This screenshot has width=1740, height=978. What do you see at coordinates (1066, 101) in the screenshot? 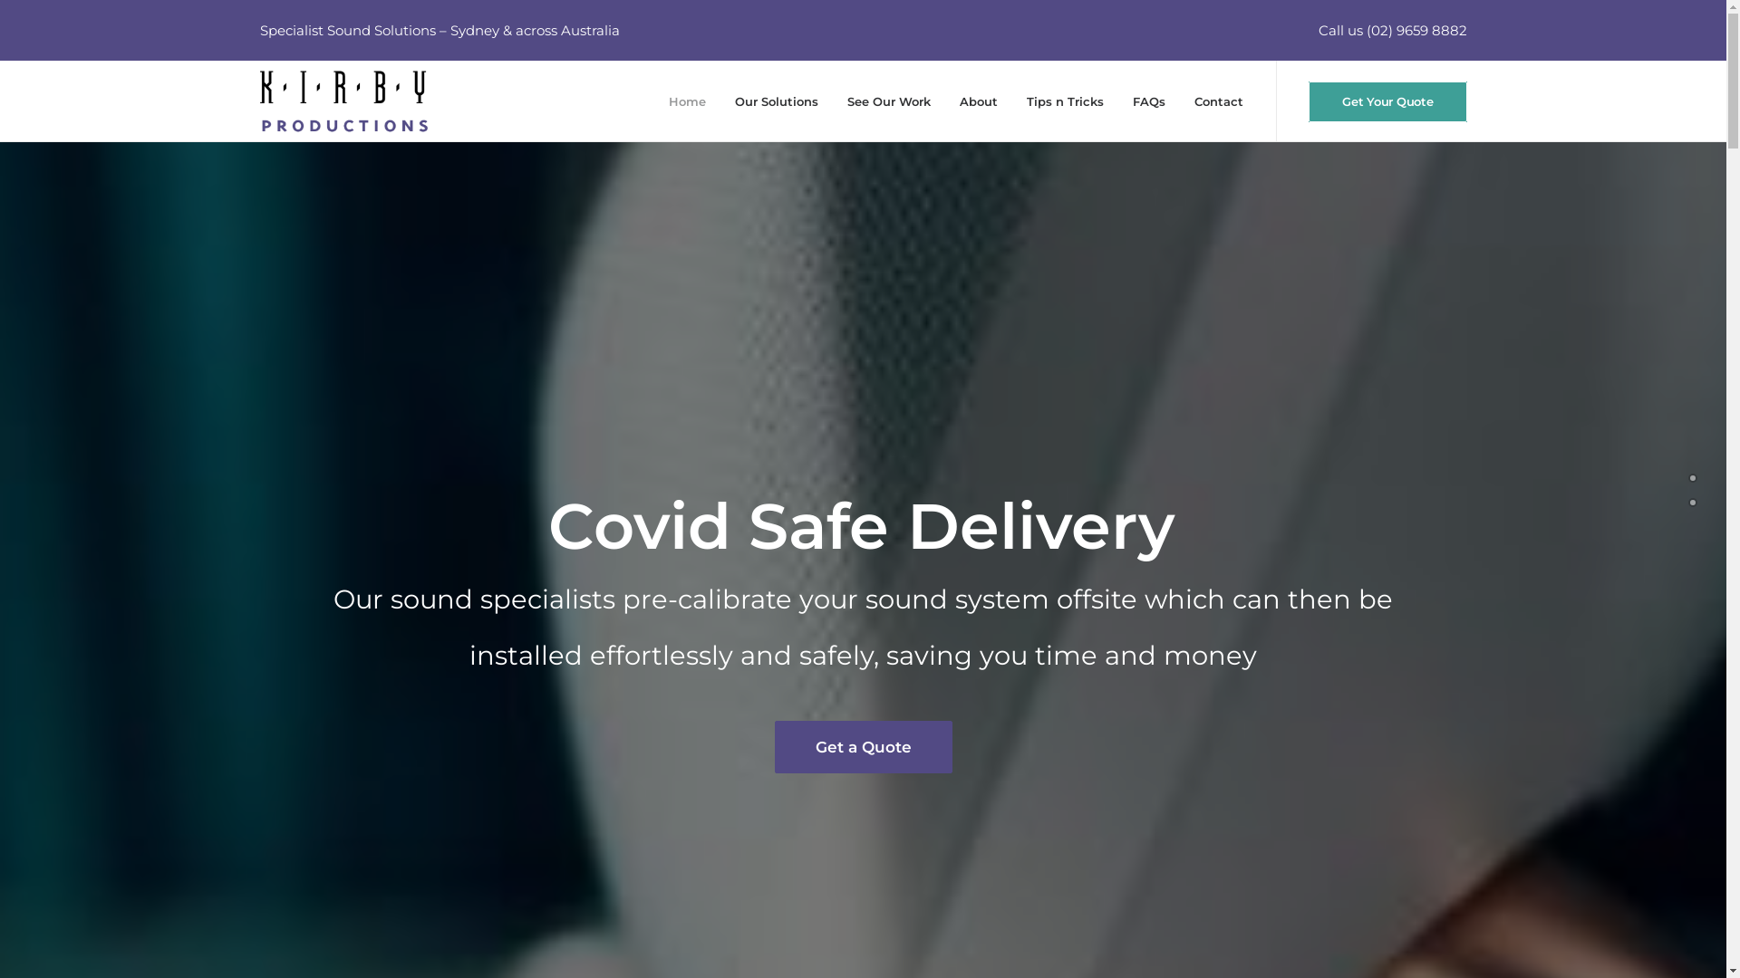
I see `Tips n Tricks` at bounding box center [1066, 101].